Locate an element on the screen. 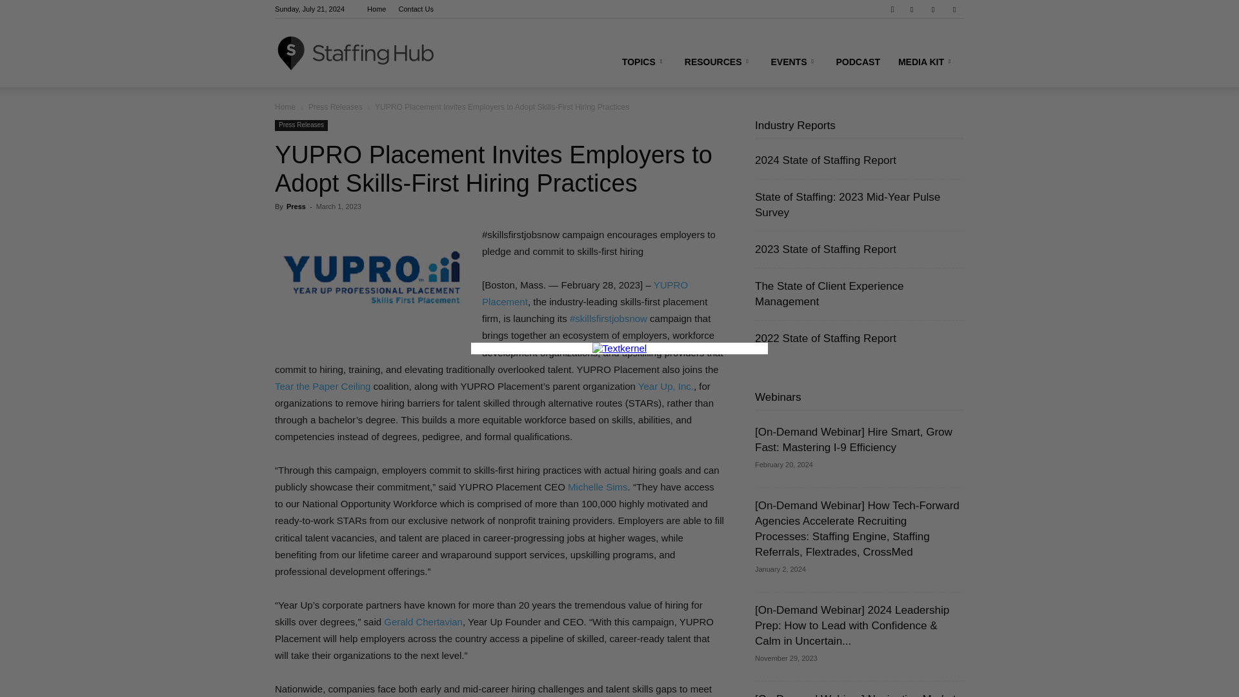 The image size is (1239, 697). Twitter is located at coordinates (954, 9).